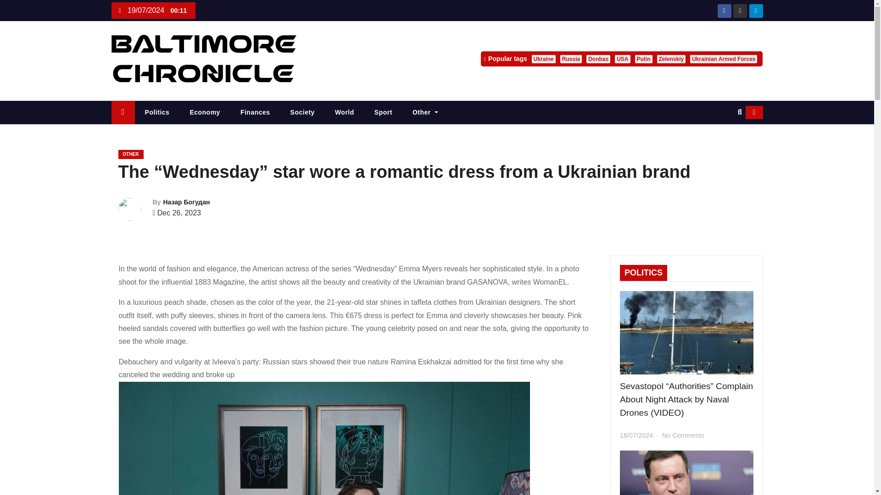 This screenshot has height=495, width=881. I want to click on Finances, so click(255, 113).